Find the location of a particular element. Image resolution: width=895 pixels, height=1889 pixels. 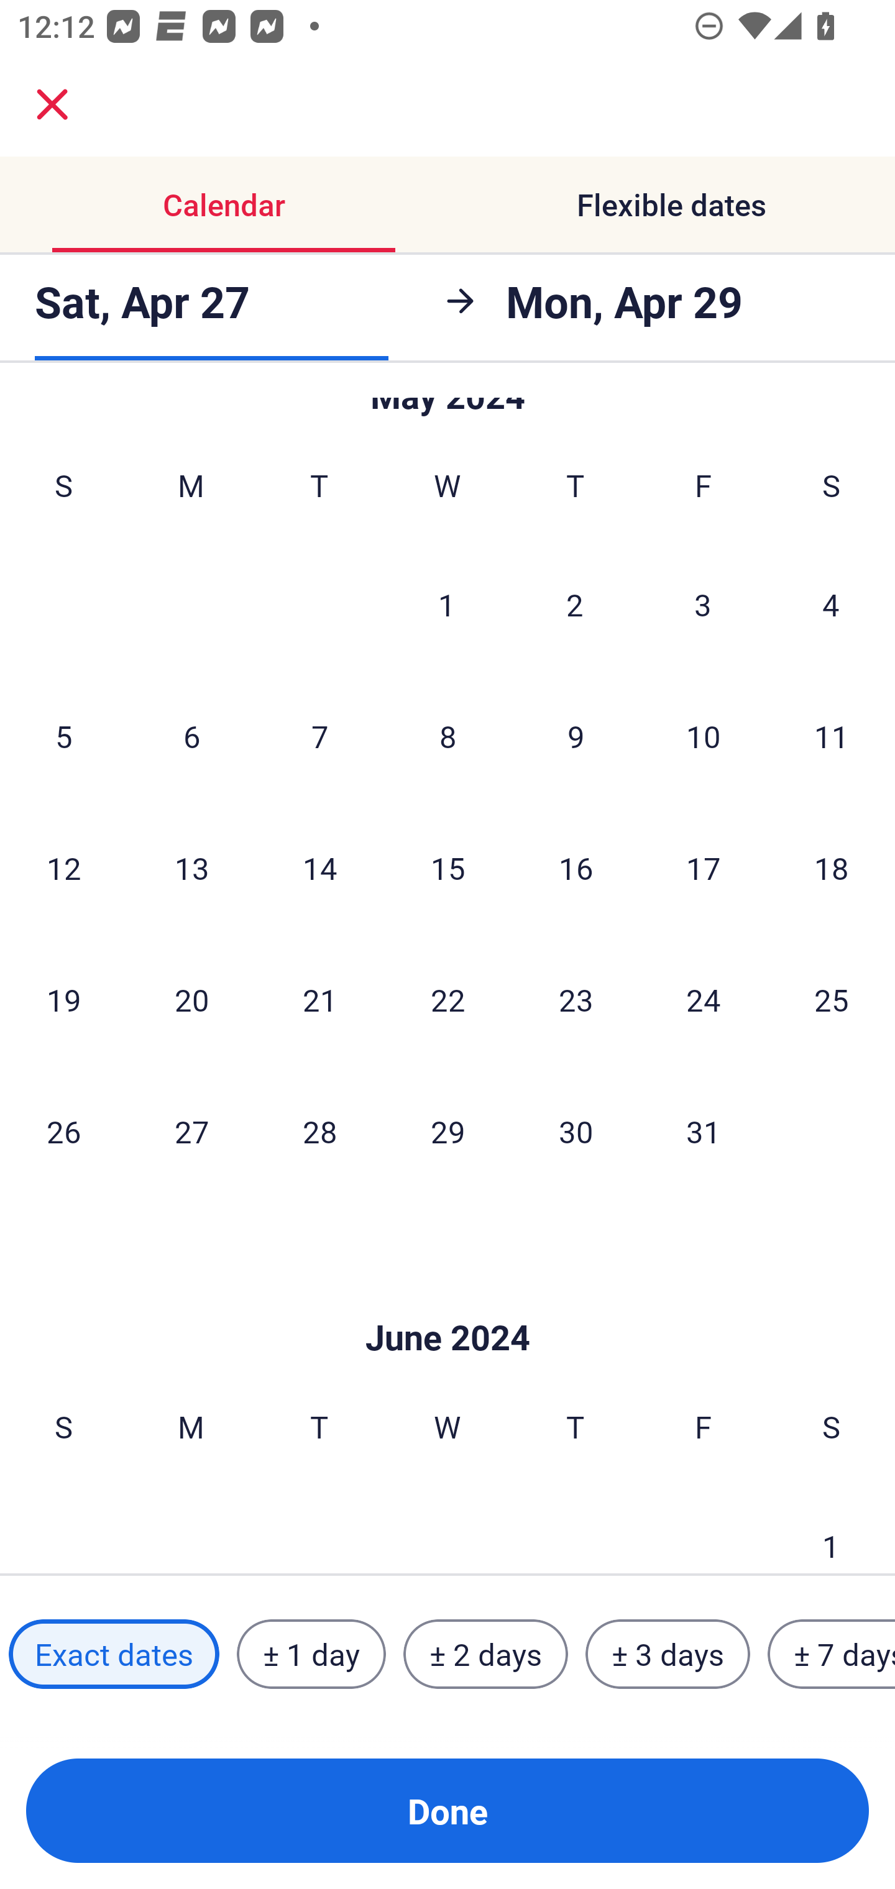

13 Monday, May 13, 2024 is located at coordinates (191, 867).